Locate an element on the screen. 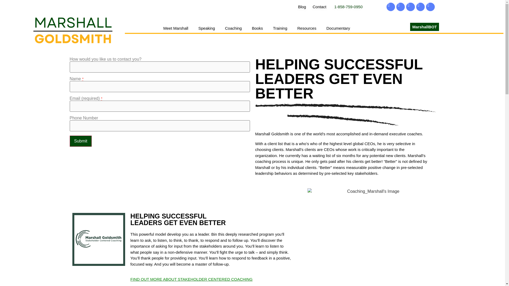  Books is located at coordinates (257, 28).